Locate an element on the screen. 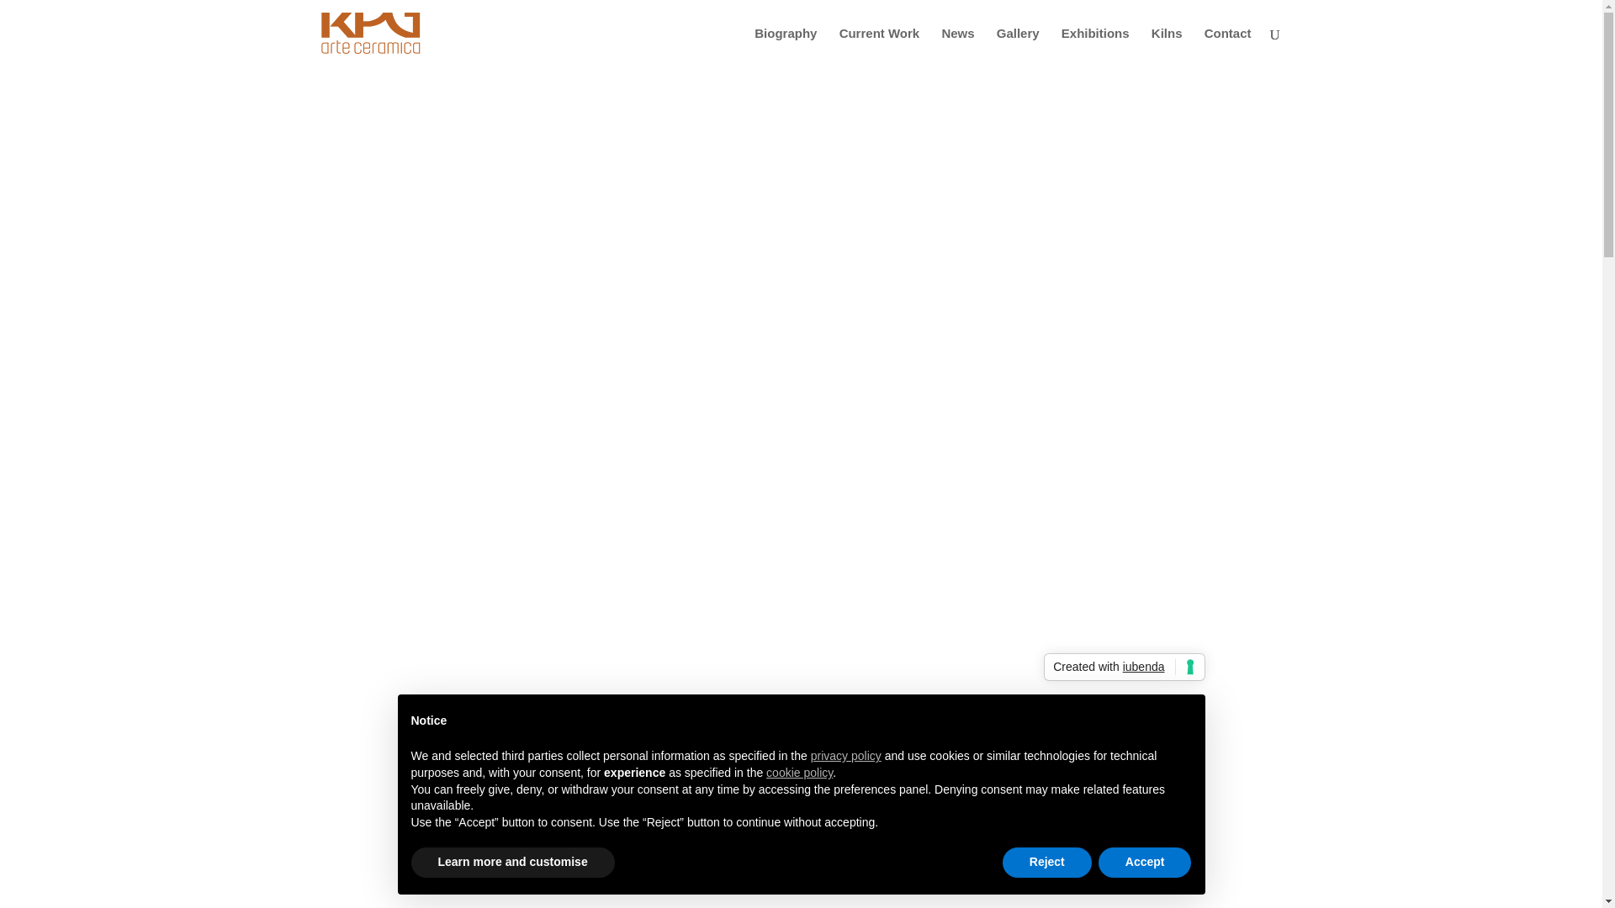 This screenshot has height=908, width=1615. Accept is located at coordinates (1144, 863).